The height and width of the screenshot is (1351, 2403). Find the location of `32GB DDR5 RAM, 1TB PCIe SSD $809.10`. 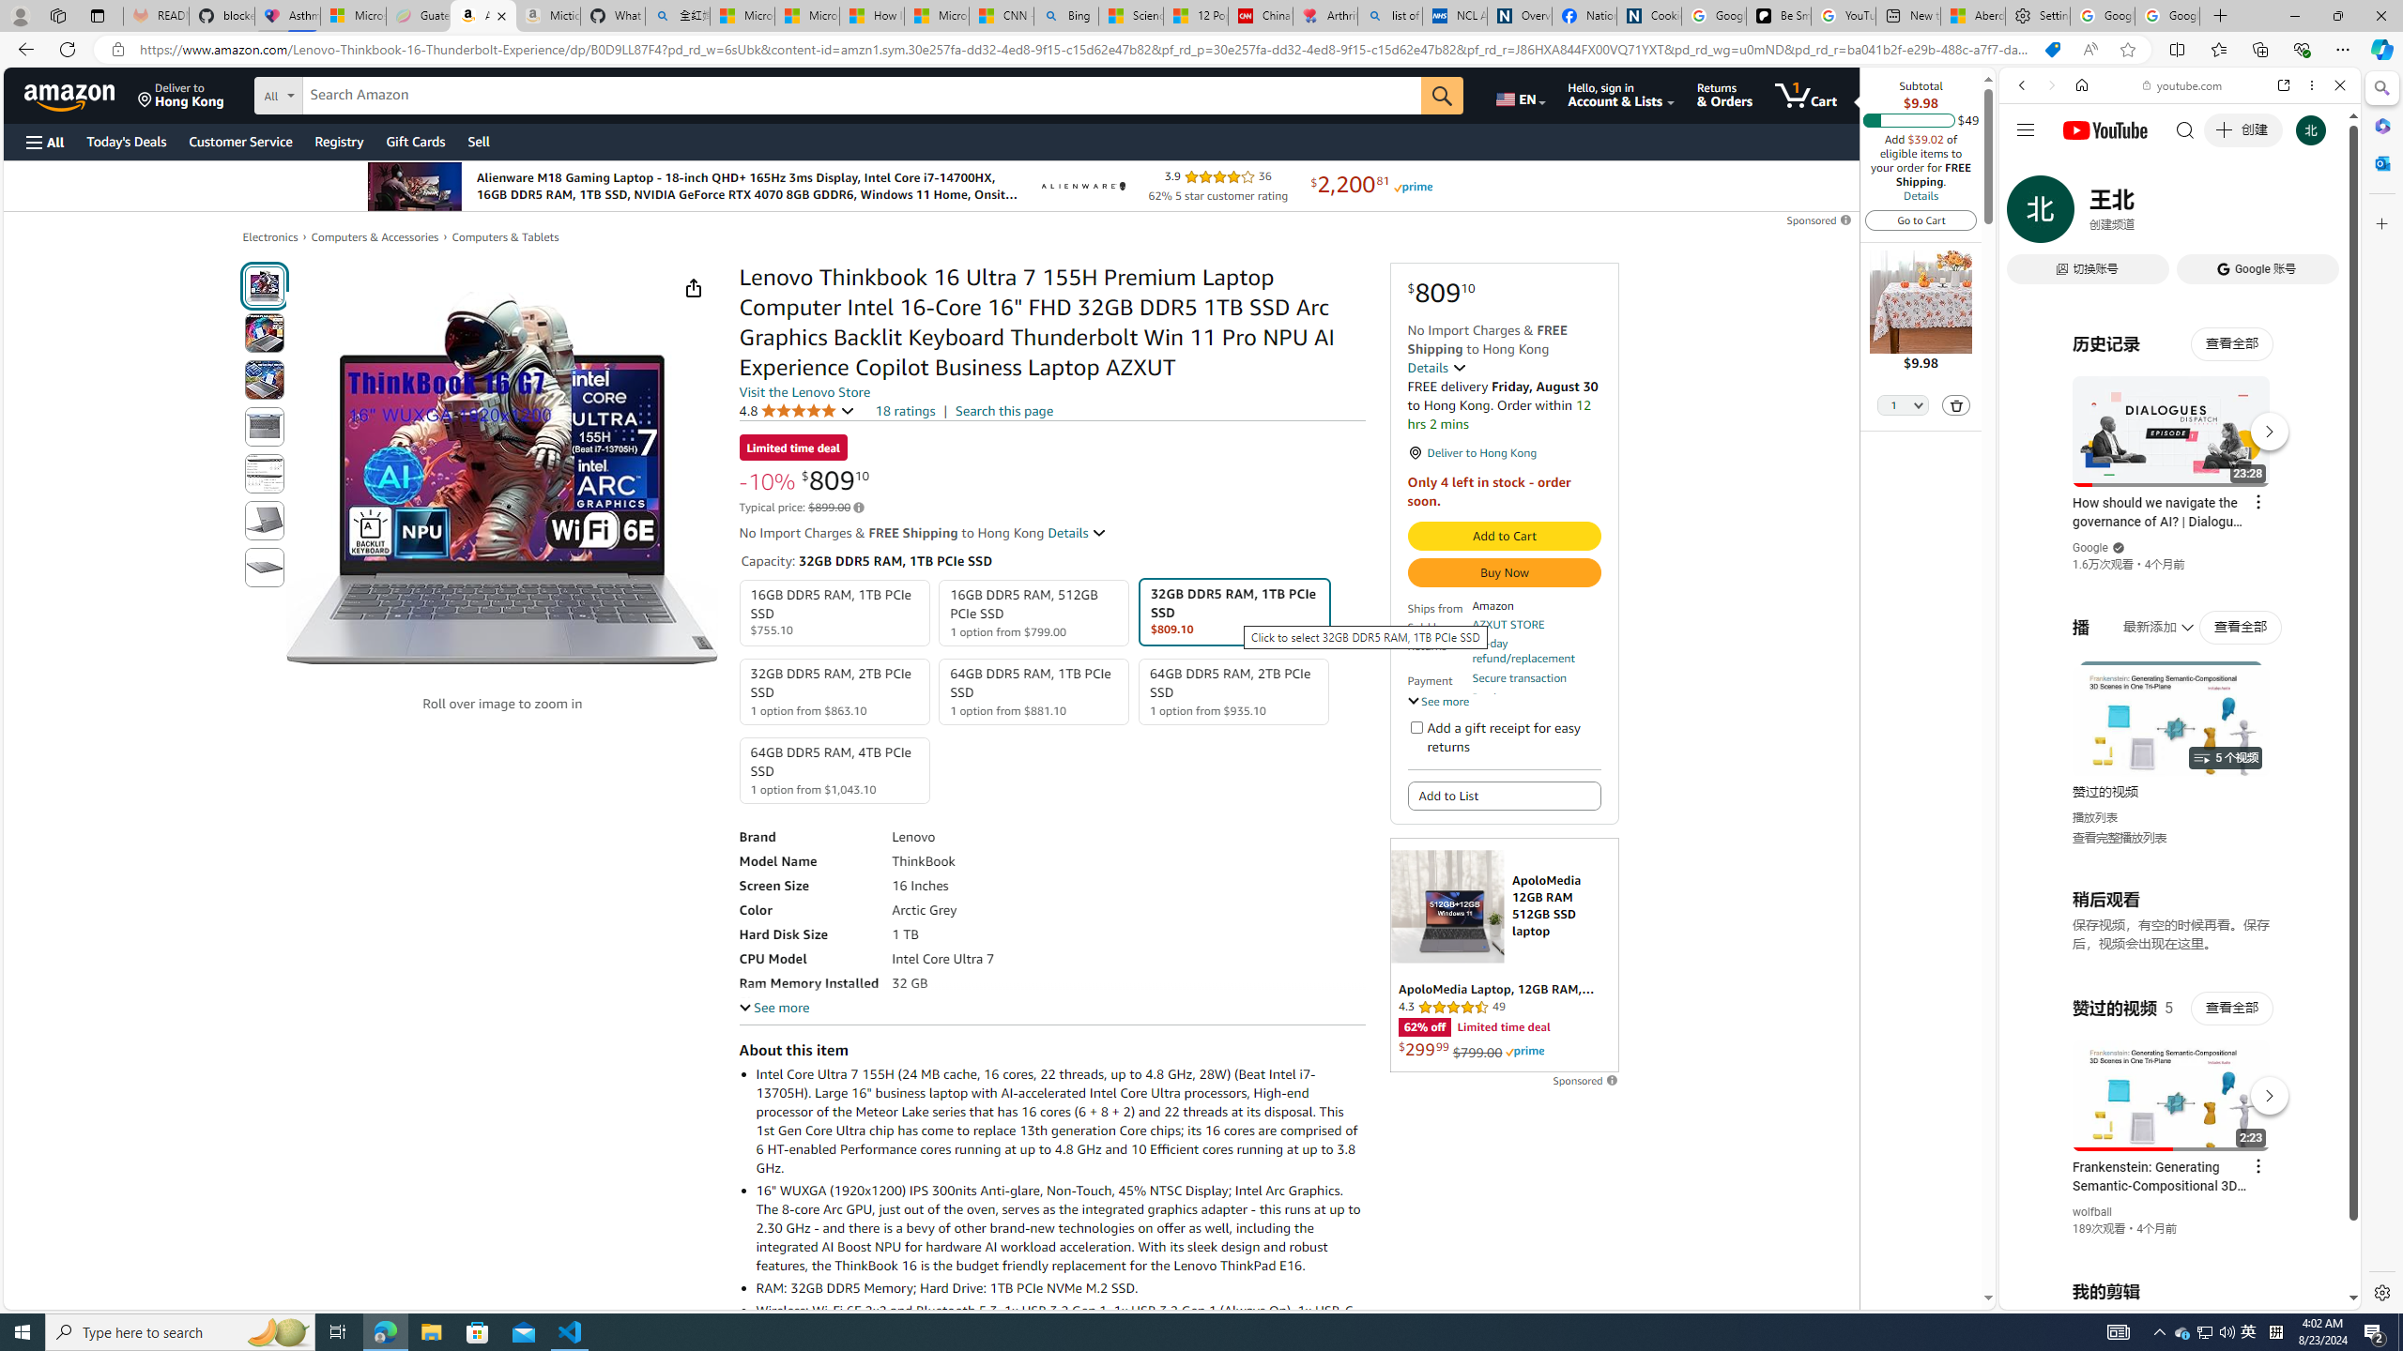

32GB DDR5 RAM, 1TB PCIe SSD $809.10 is located at coordinates (1233, 612).